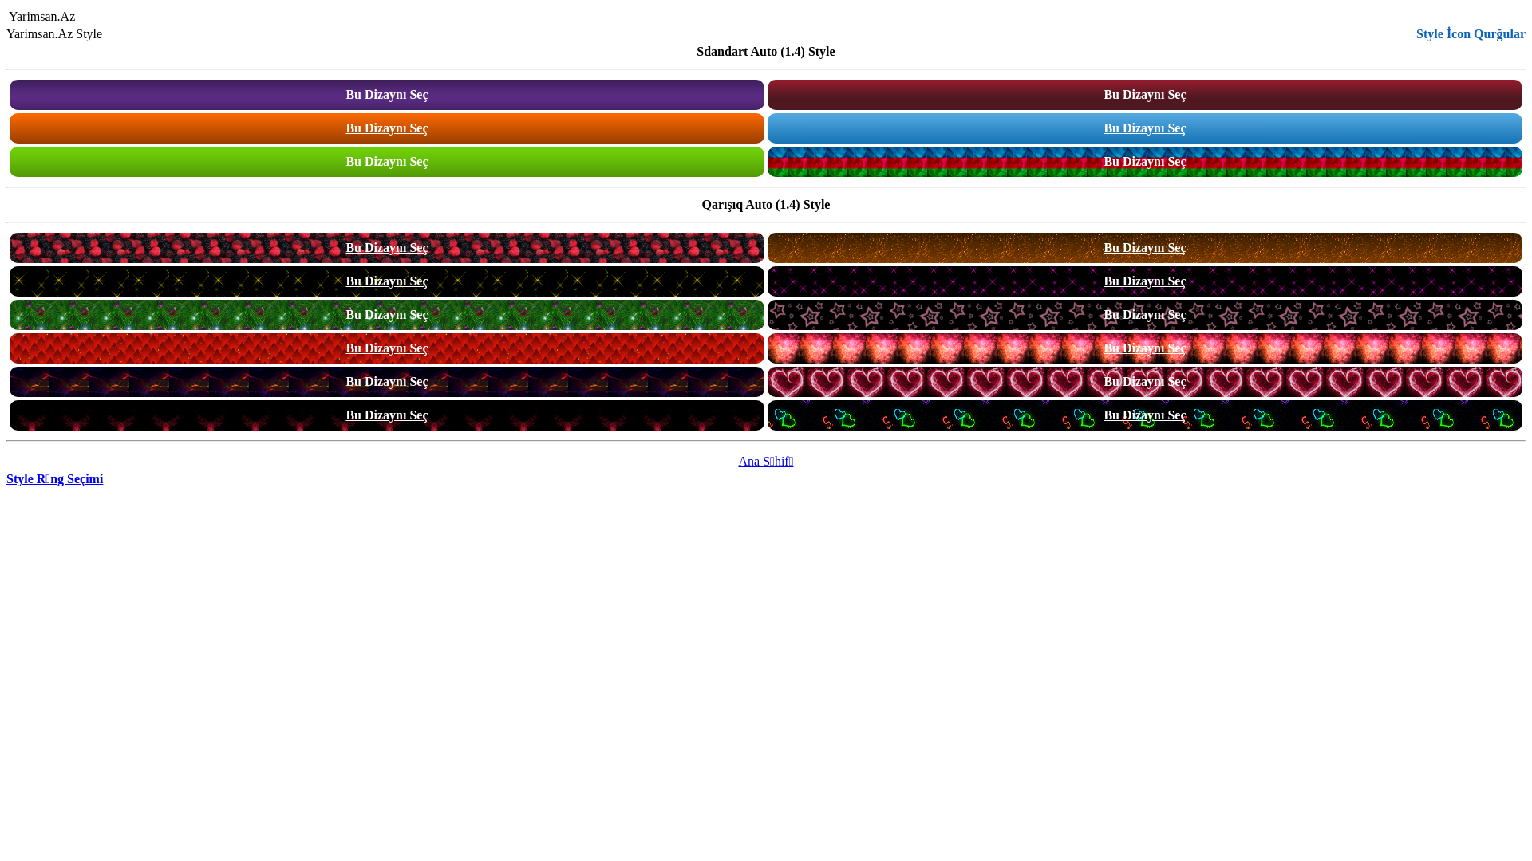 This screenshot has width=1532, height=861. Describe the element at coordinates (766, 51) in the screenshot. I see `Sdandart Auto (1.4) Style` at that location.